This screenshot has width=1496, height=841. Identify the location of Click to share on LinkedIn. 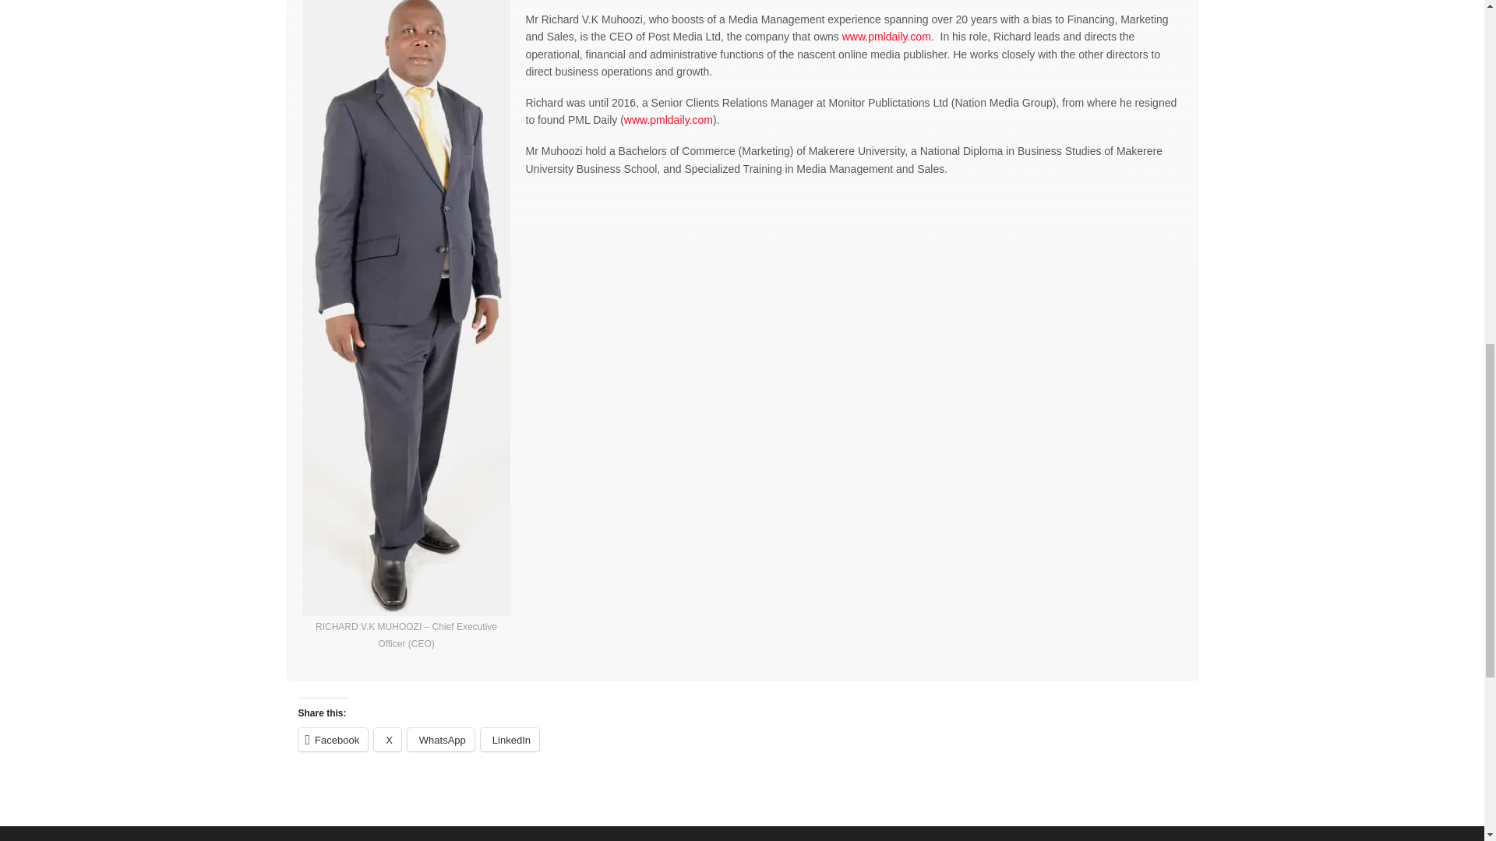
(510, 740).